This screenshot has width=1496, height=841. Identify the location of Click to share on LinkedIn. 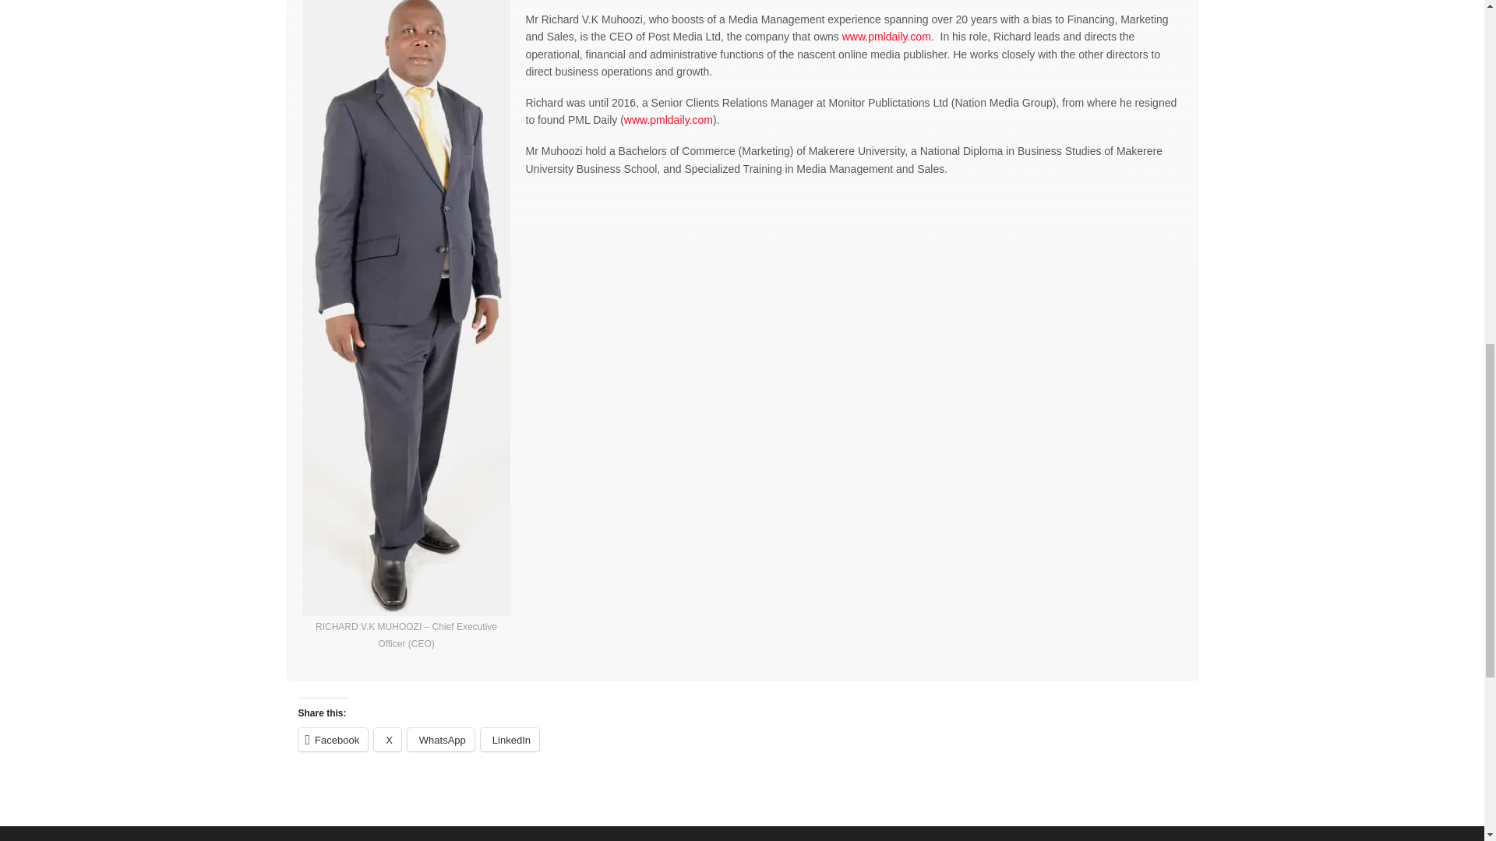
(510, 740).